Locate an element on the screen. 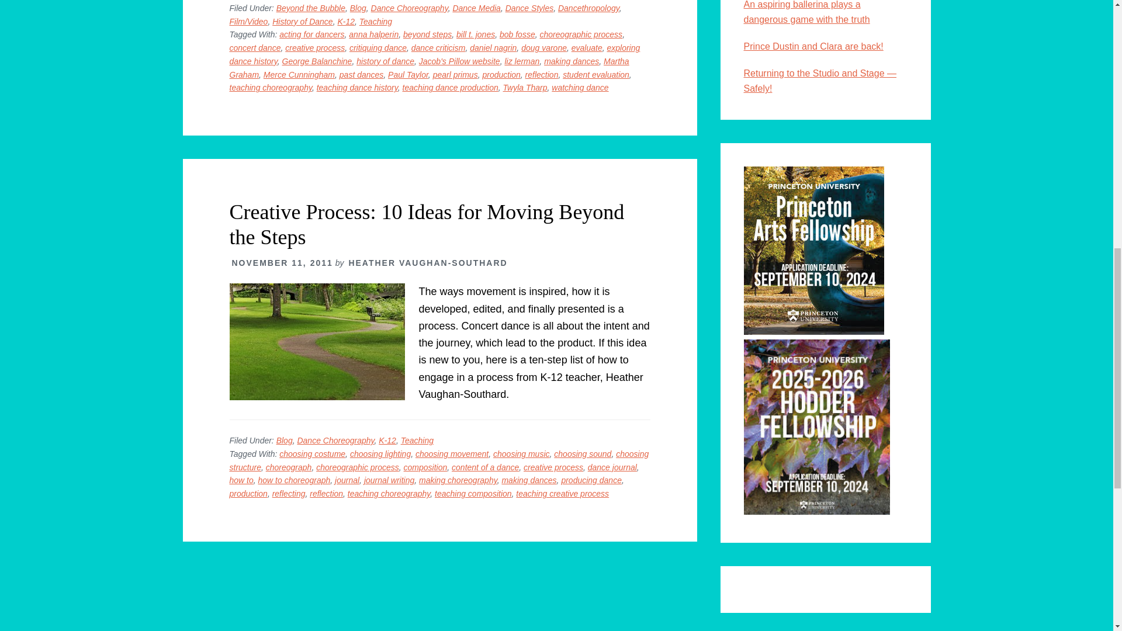 The height and width of the screenshot is (631, 1122). Dance Choreography is located at coordinates (409, 8).